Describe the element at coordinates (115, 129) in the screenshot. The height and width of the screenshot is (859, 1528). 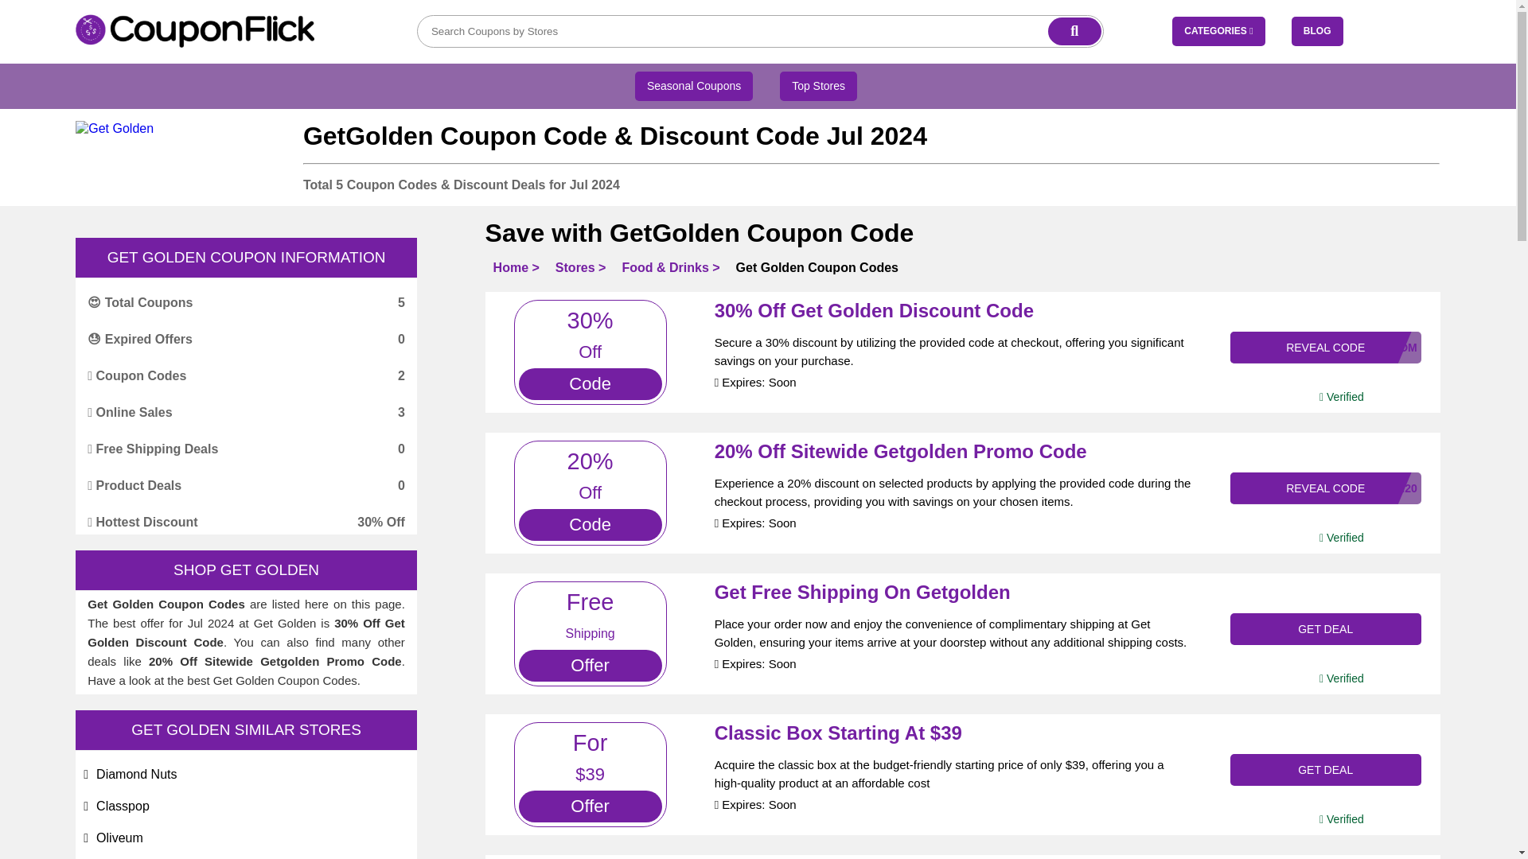
I see `Get Golden Coupon Codes and Deals` at that location.